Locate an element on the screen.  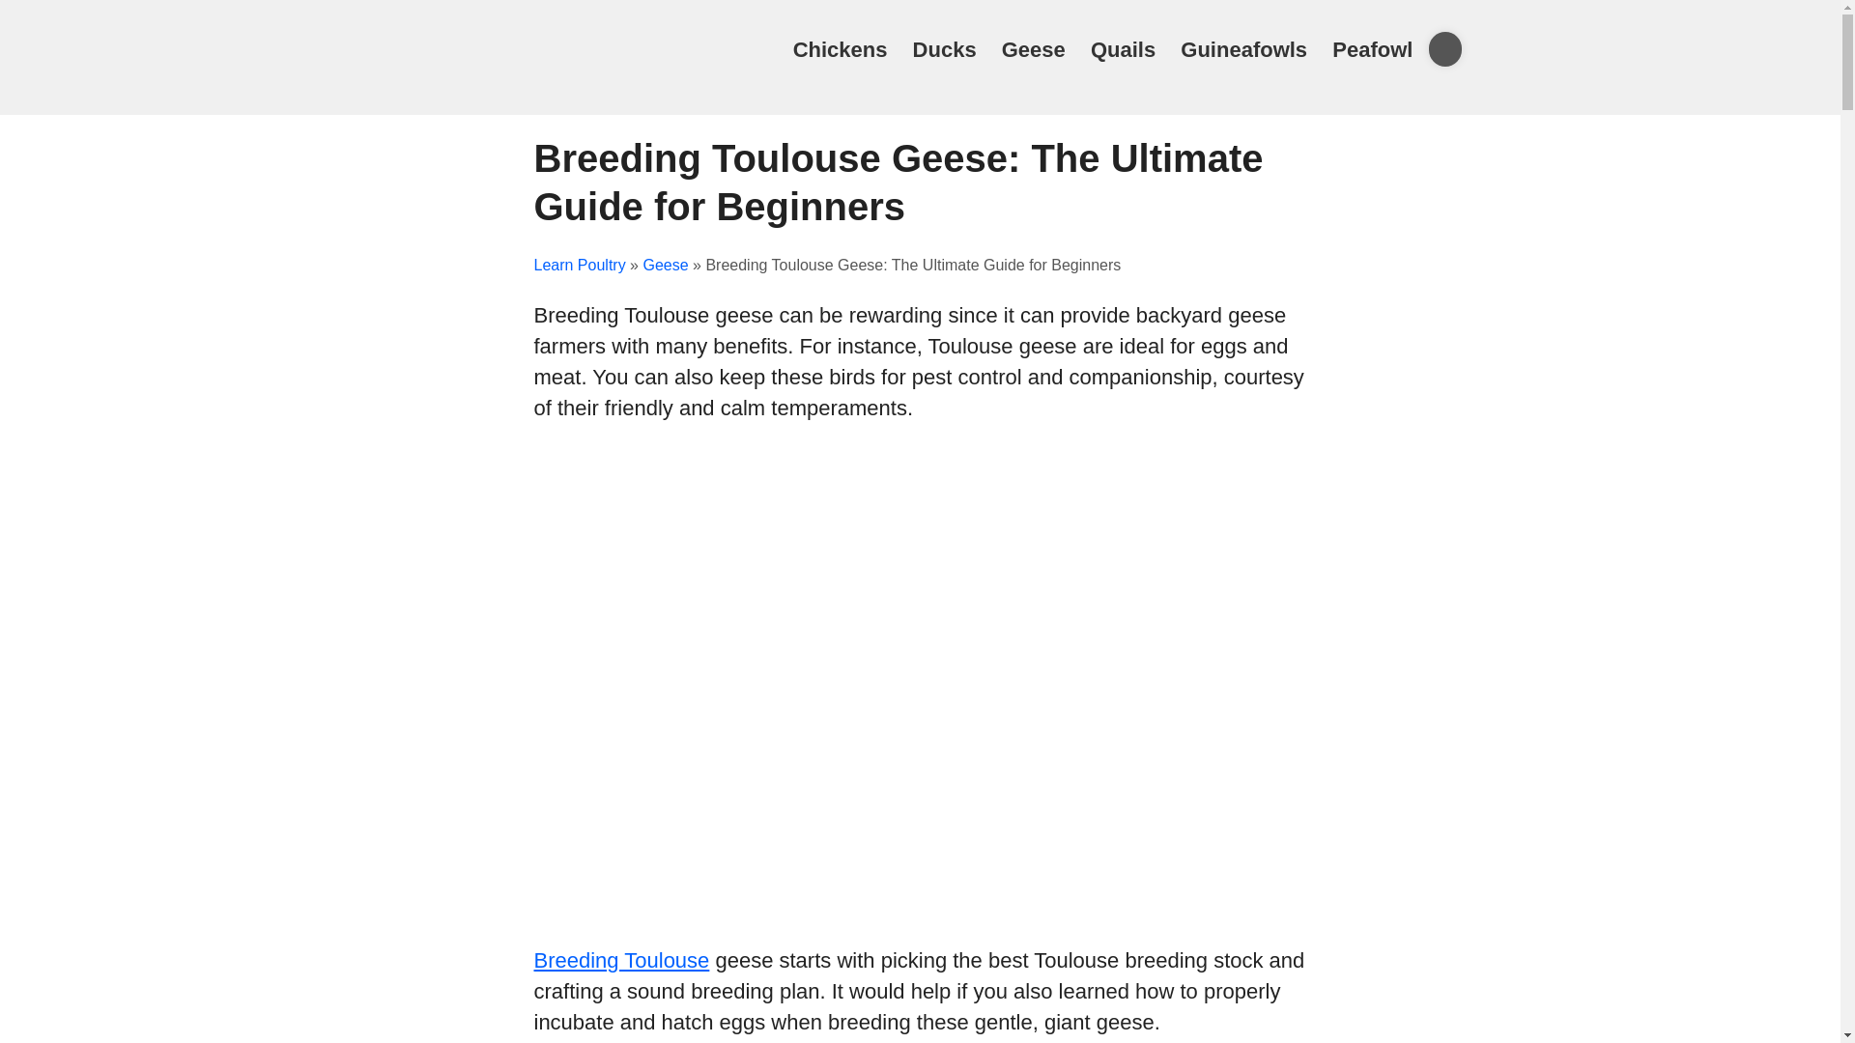
Breeding Toulouse is located at coordinates (620, 960).